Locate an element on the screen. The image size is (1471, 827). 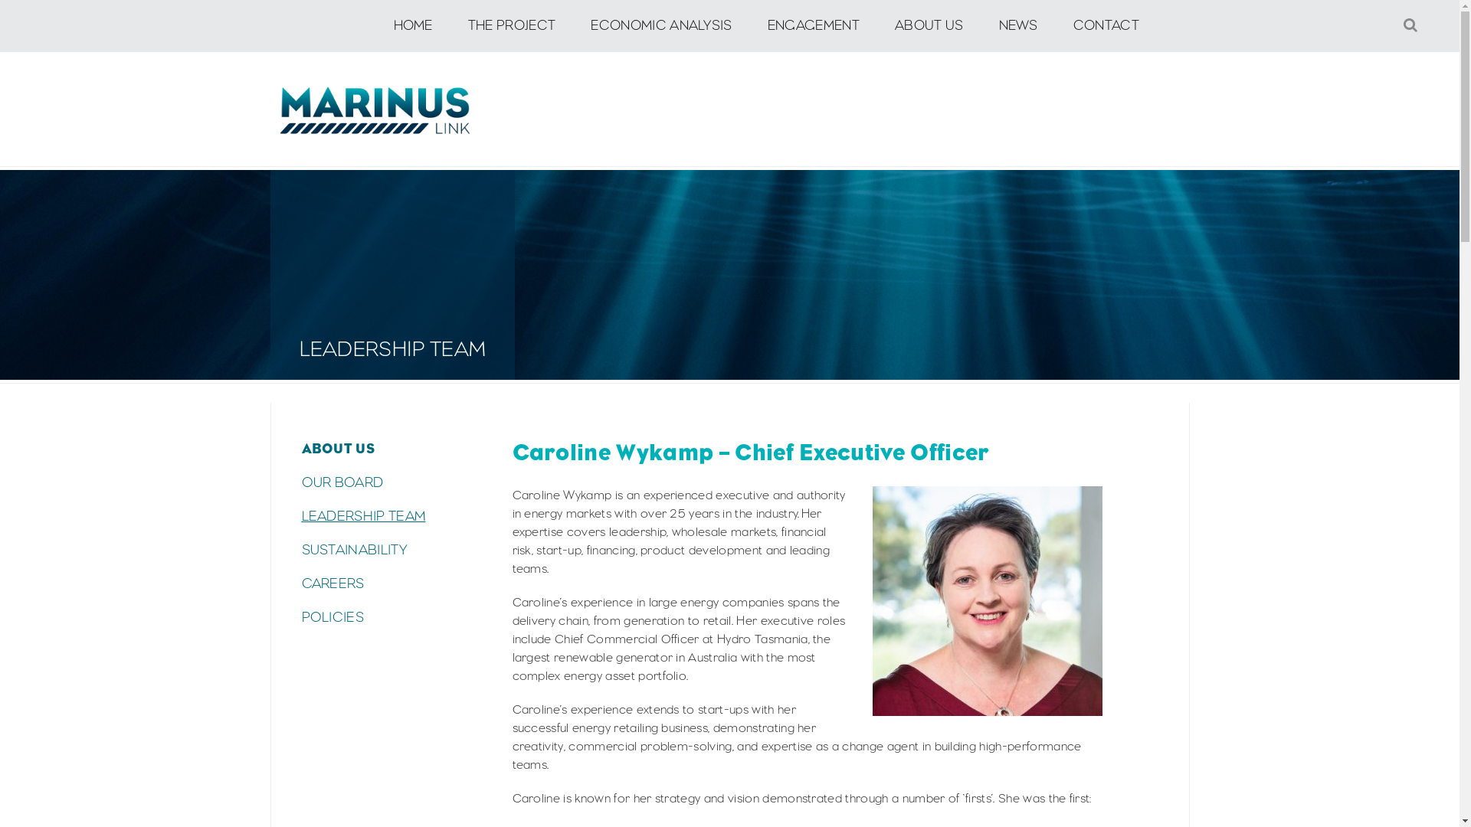
CAREERS is located at coordinates (398, 583).